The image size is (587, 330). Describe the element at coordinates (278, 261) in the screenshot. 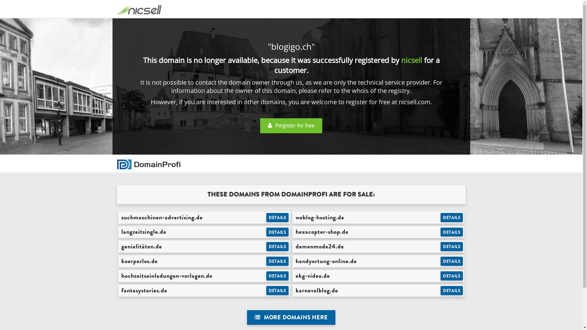

I see `DETAILS` at that location.